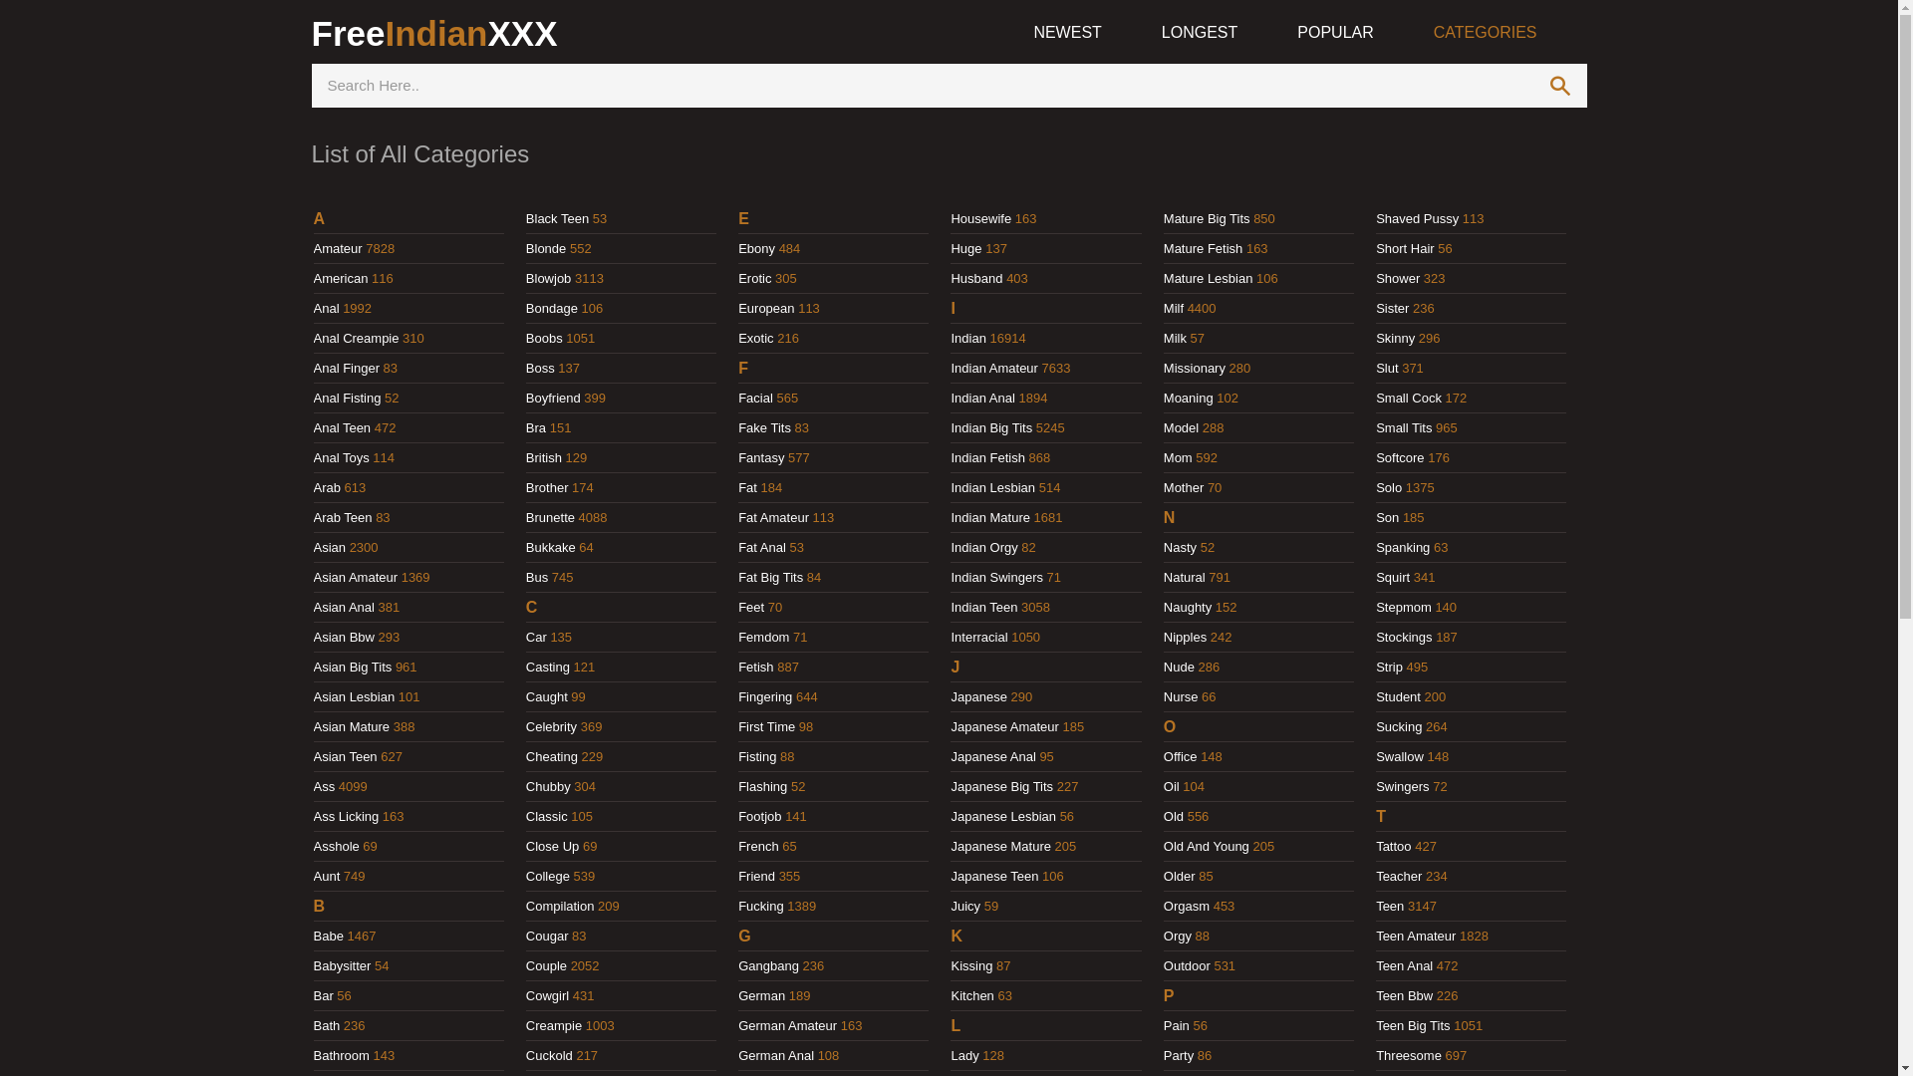  What do you see at coordinates (1399, 877) in the screenshot?
I see `Teacher` at bounding box center [1399, 877].